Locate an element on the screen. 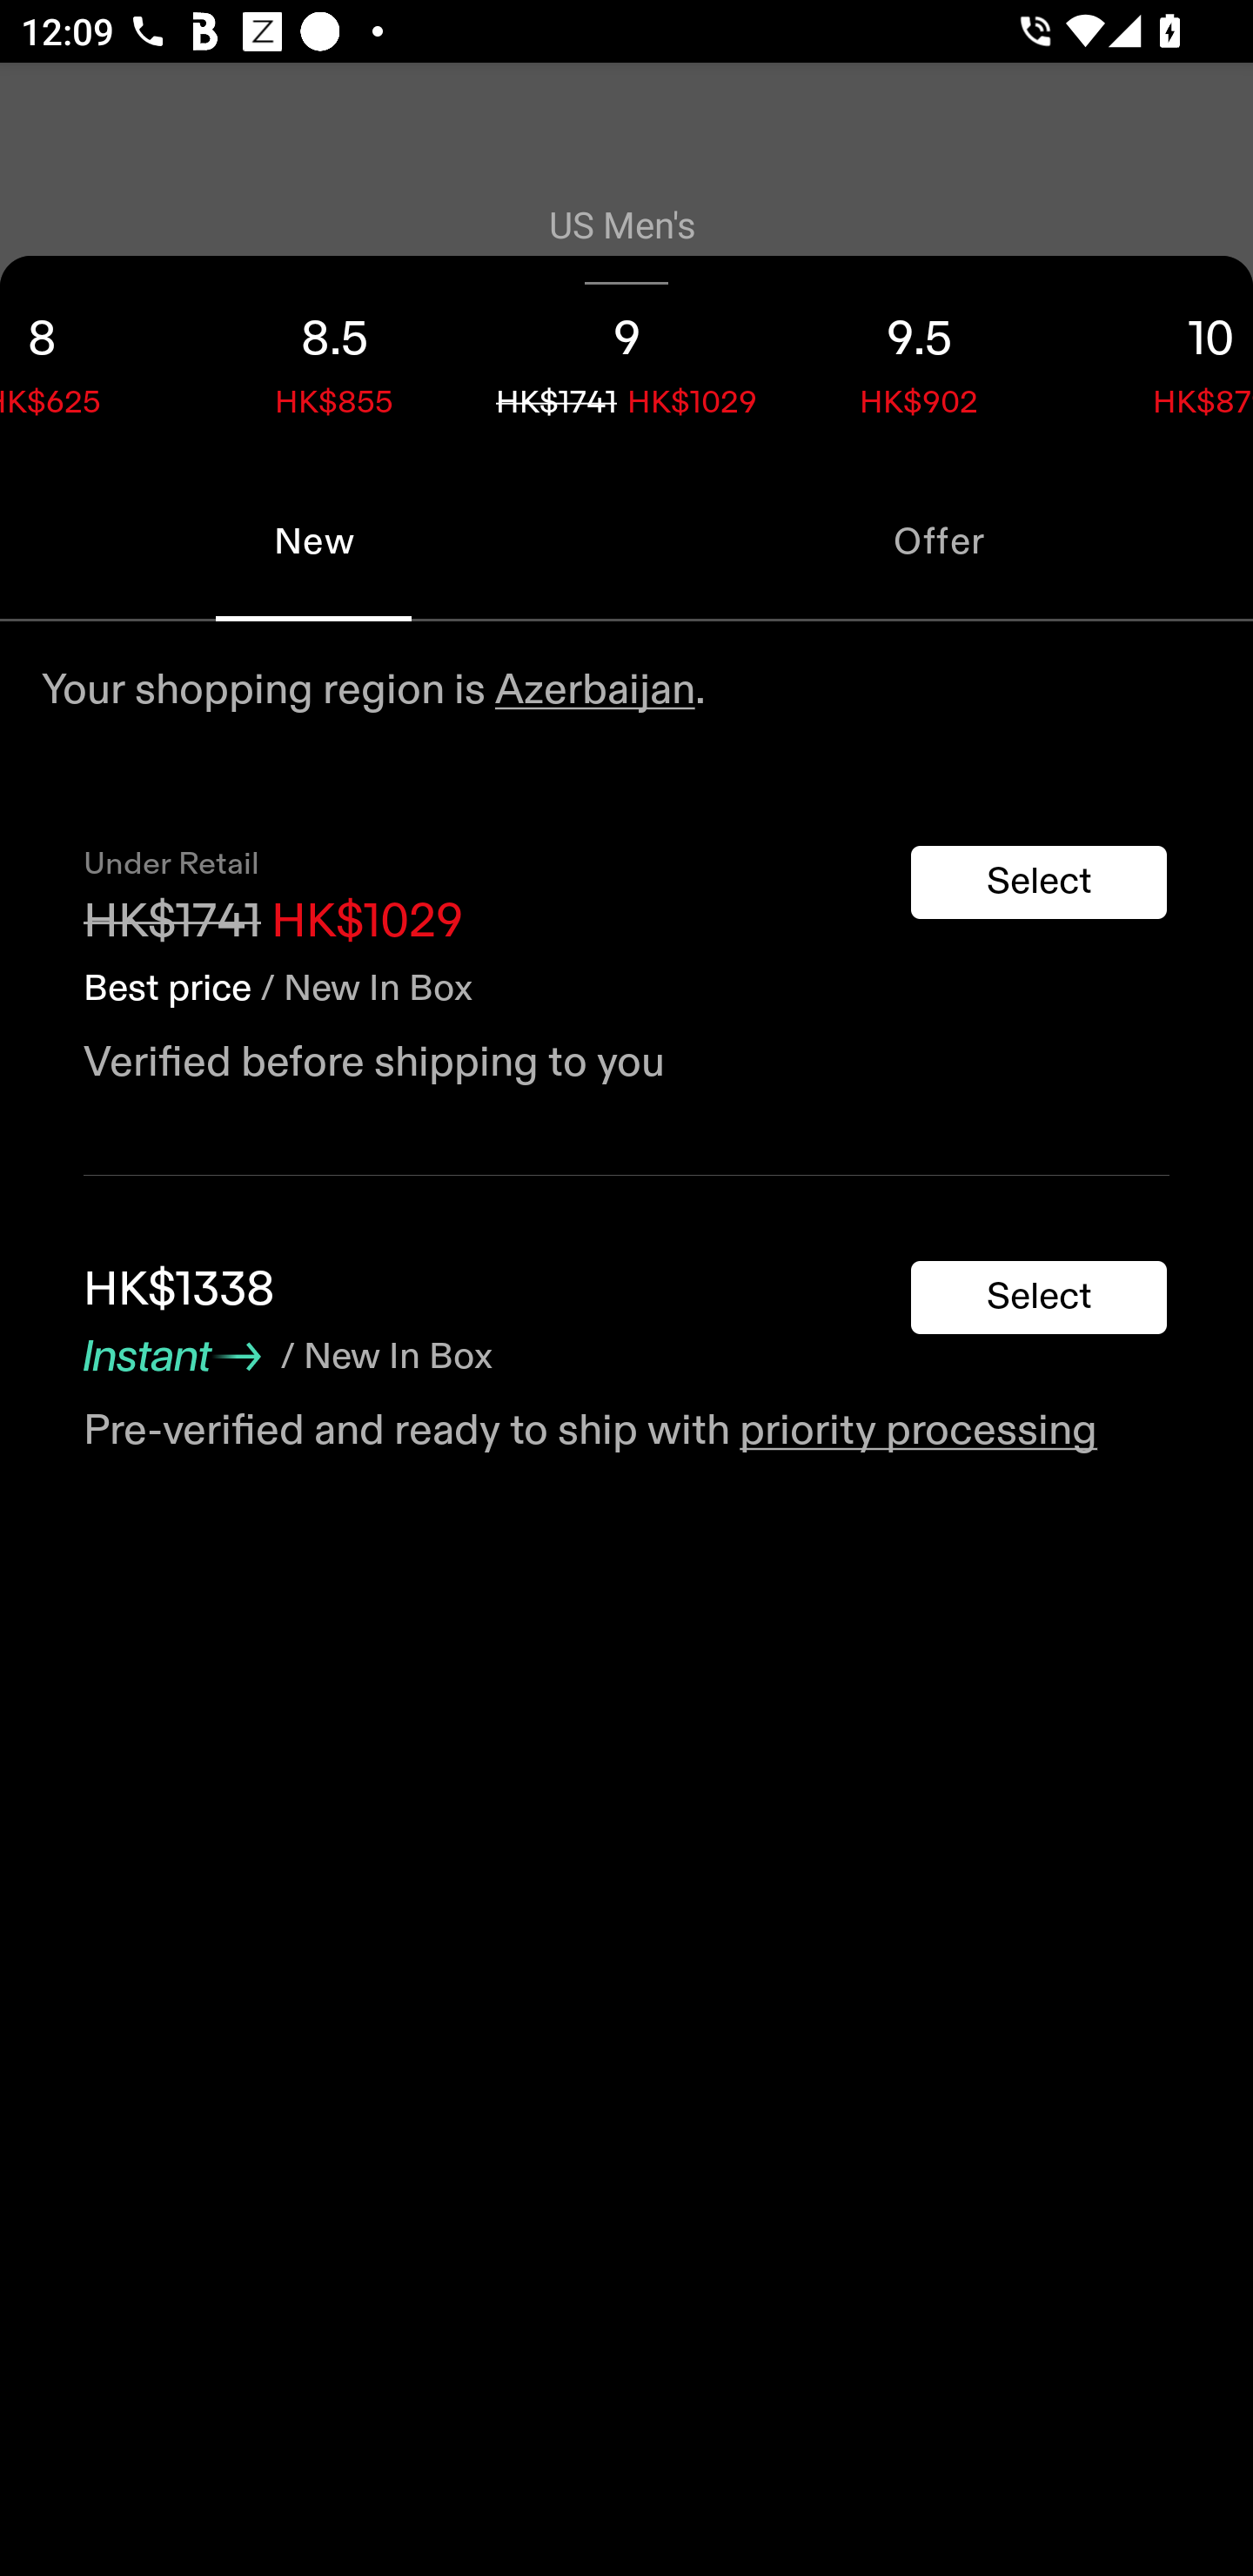  Select is located at coordinates (1039, 1298).